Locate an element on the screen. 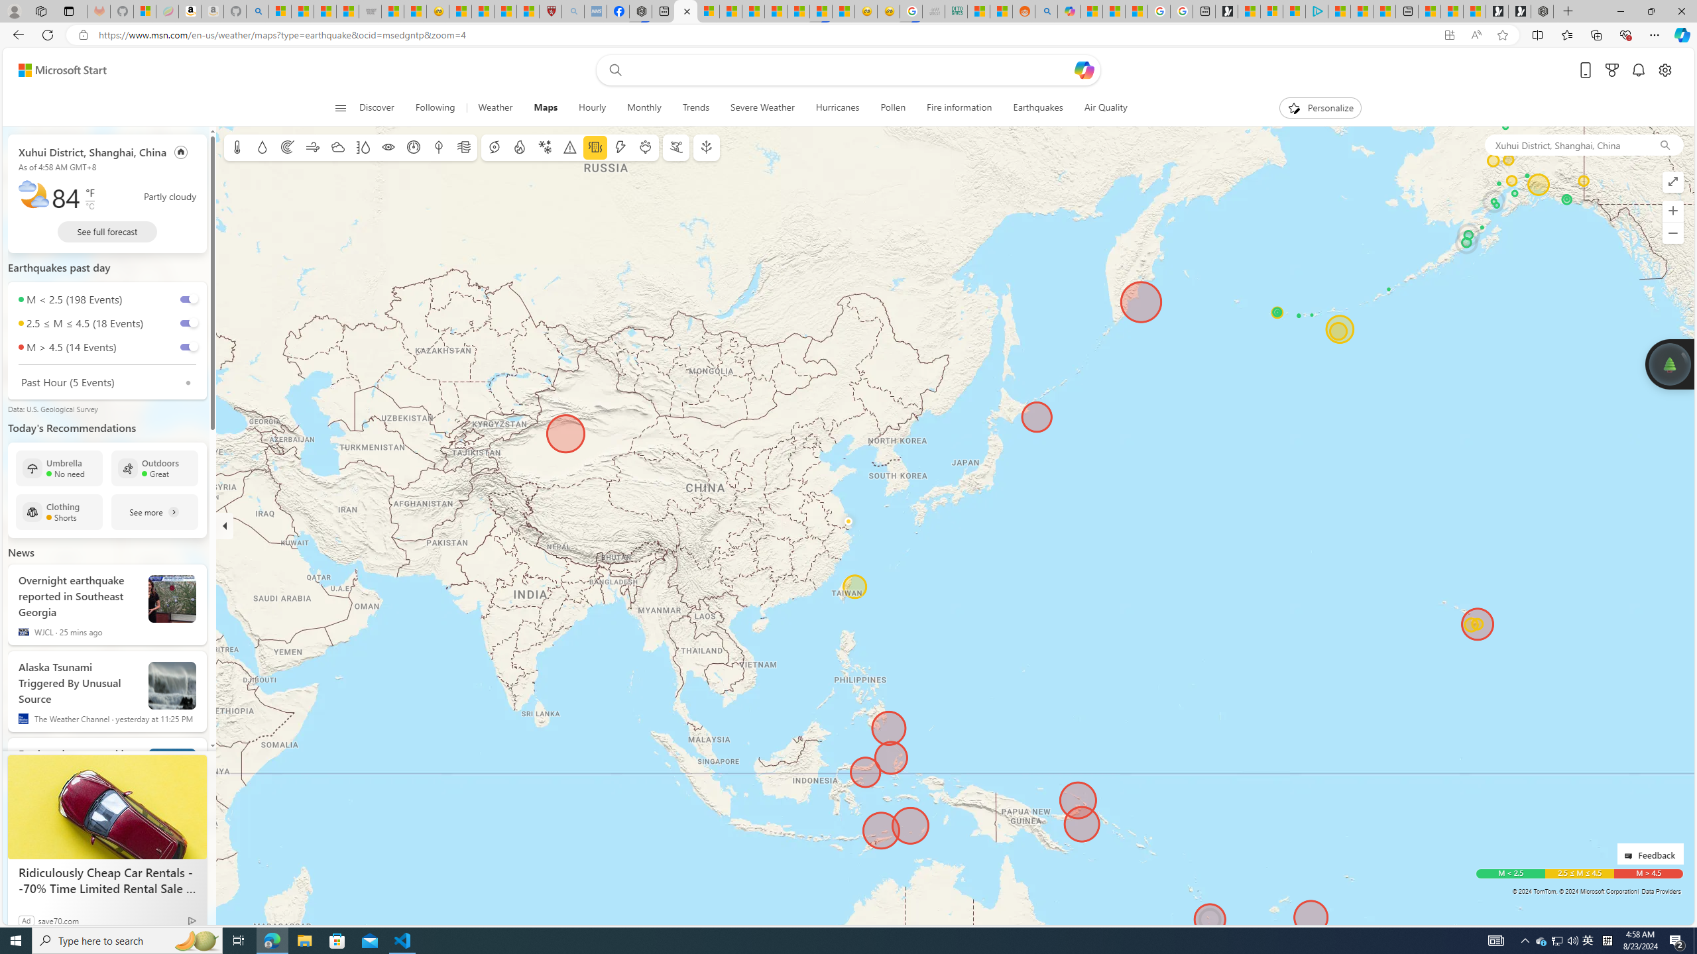 The height and width of the screenshot is (954, 1697). Stocks - MSN is located at coordinates (347, 11).